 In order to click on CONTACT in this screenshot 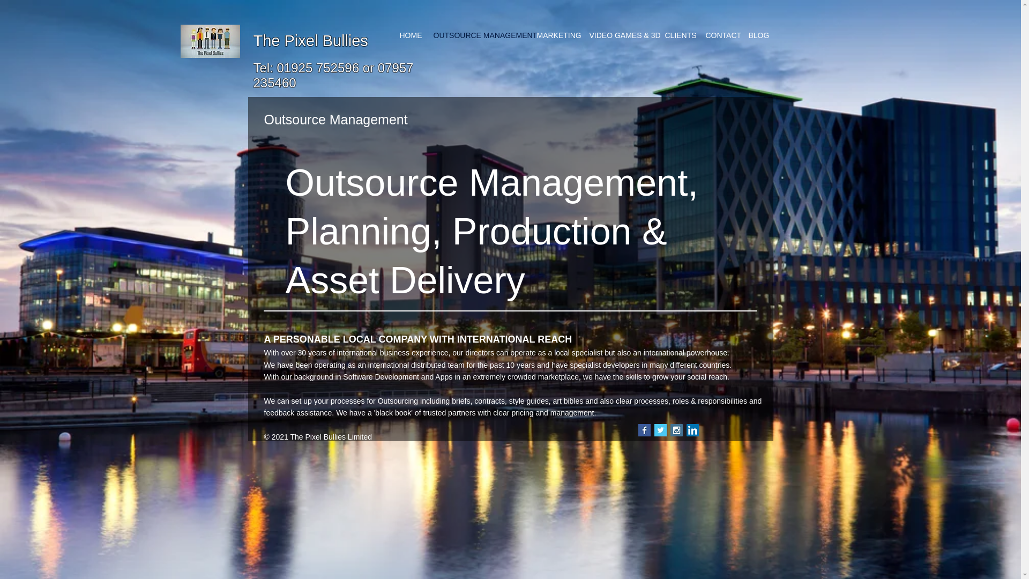, I will do `click(720, 35)`.